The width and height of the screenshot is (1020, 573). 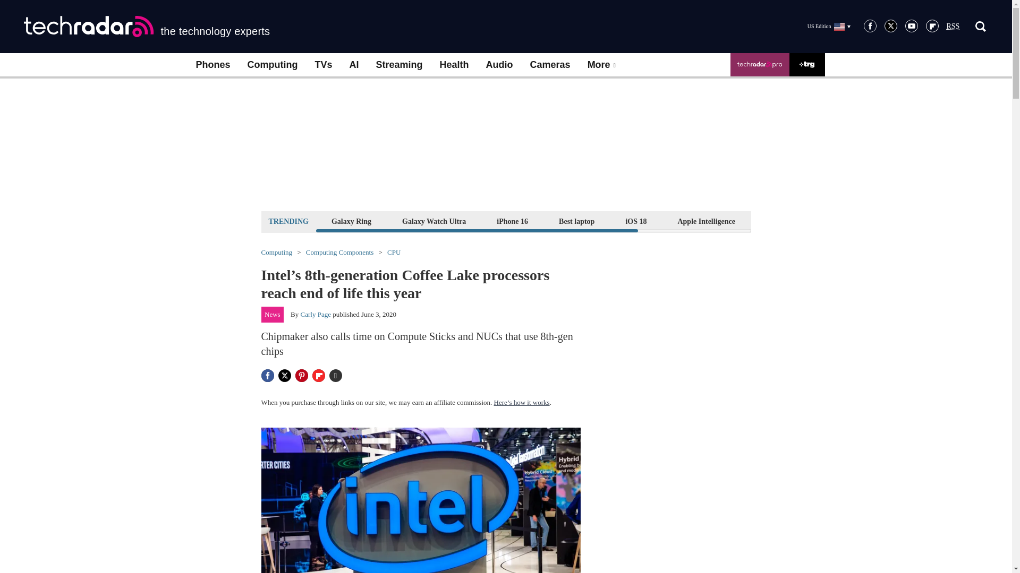 What do you see at coordinates (829, 26) in the screenshot?
I see `US Edition` at bounding box center [829, 26].